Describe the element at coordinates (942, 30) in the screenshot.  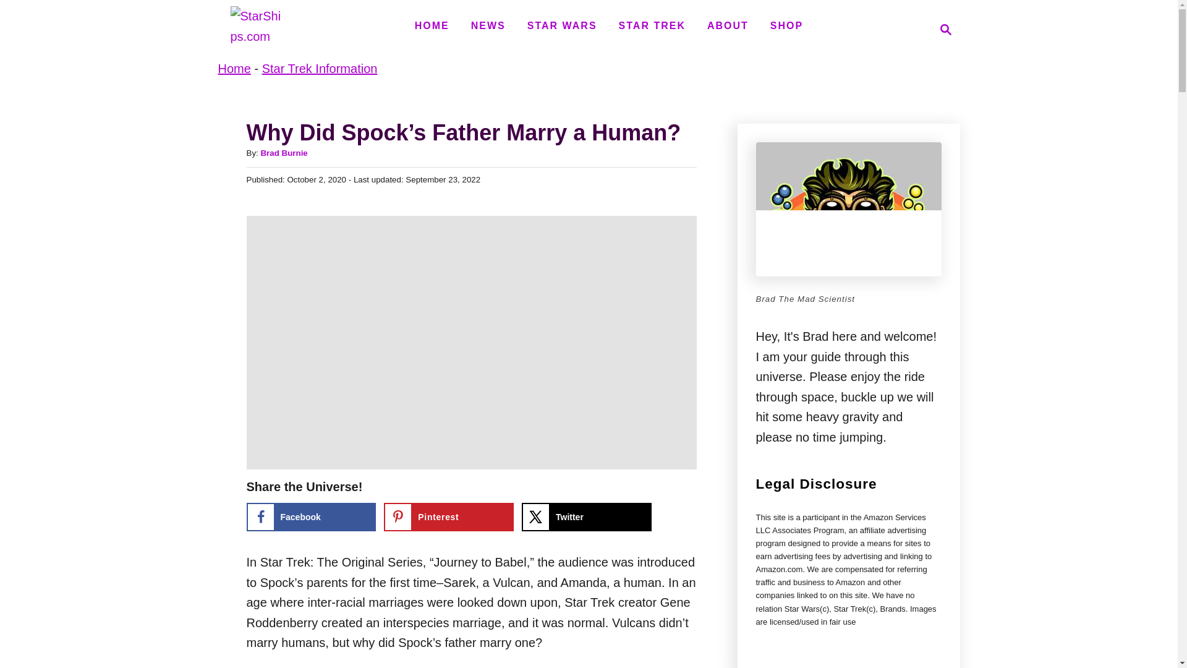
I see `Brad Burnie` at that location.